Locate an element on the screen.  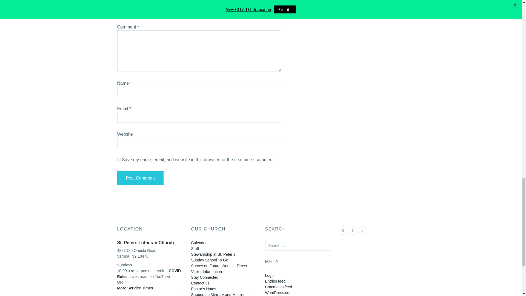
Post Comment is located at coordinates (140, 178).